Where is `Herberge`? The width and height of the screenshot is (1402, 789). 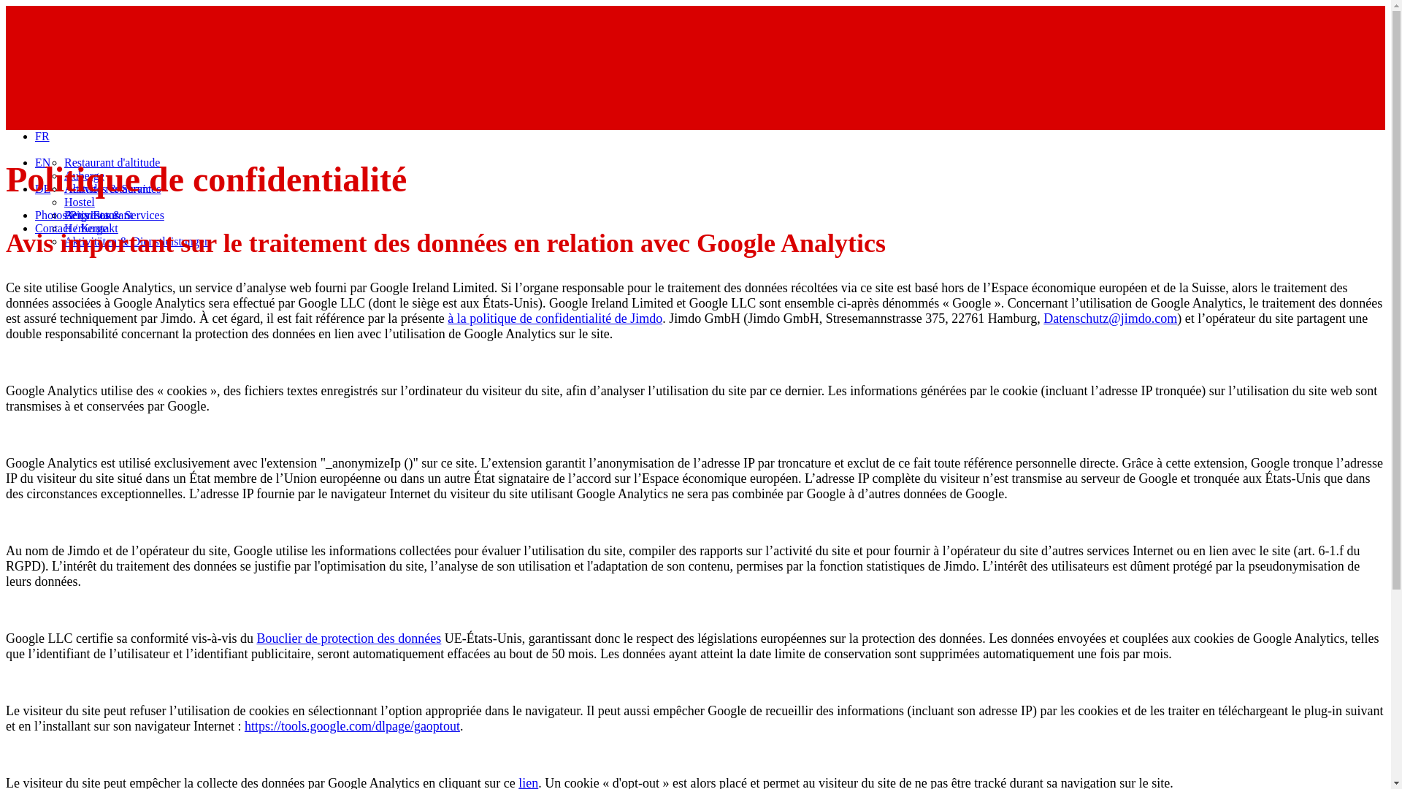 Herberge is located at coordinates (86, 228).